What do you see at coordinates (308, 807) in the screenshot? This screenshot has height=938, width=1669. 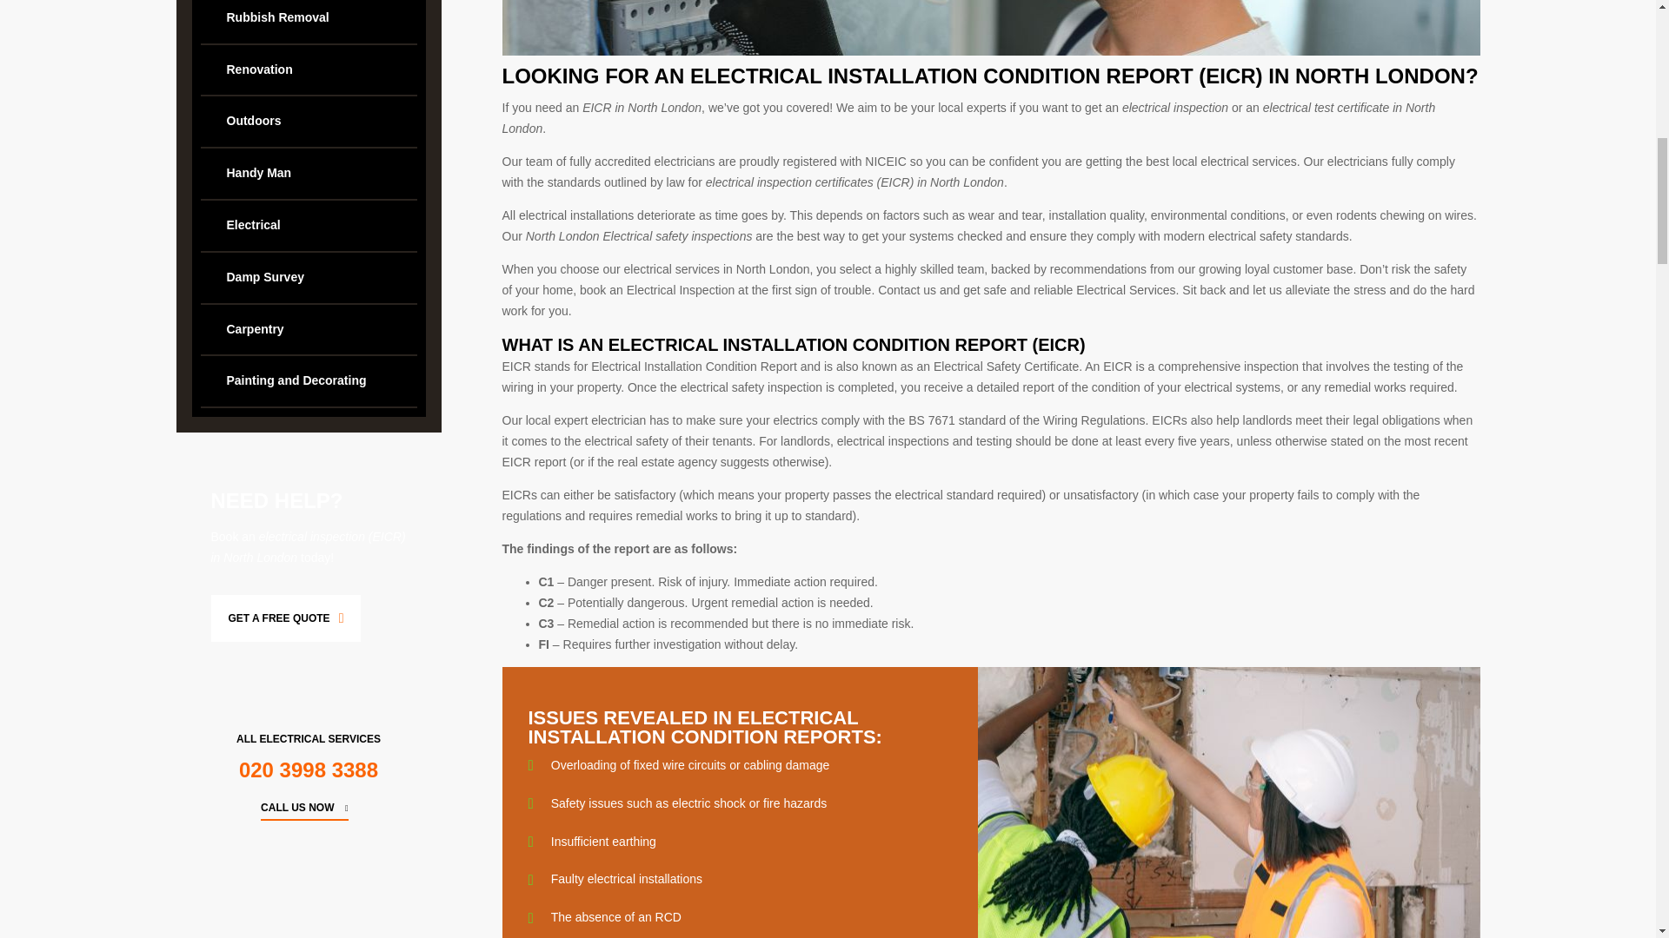 I see `CALL US NOW` at bounding box center [308, 807].